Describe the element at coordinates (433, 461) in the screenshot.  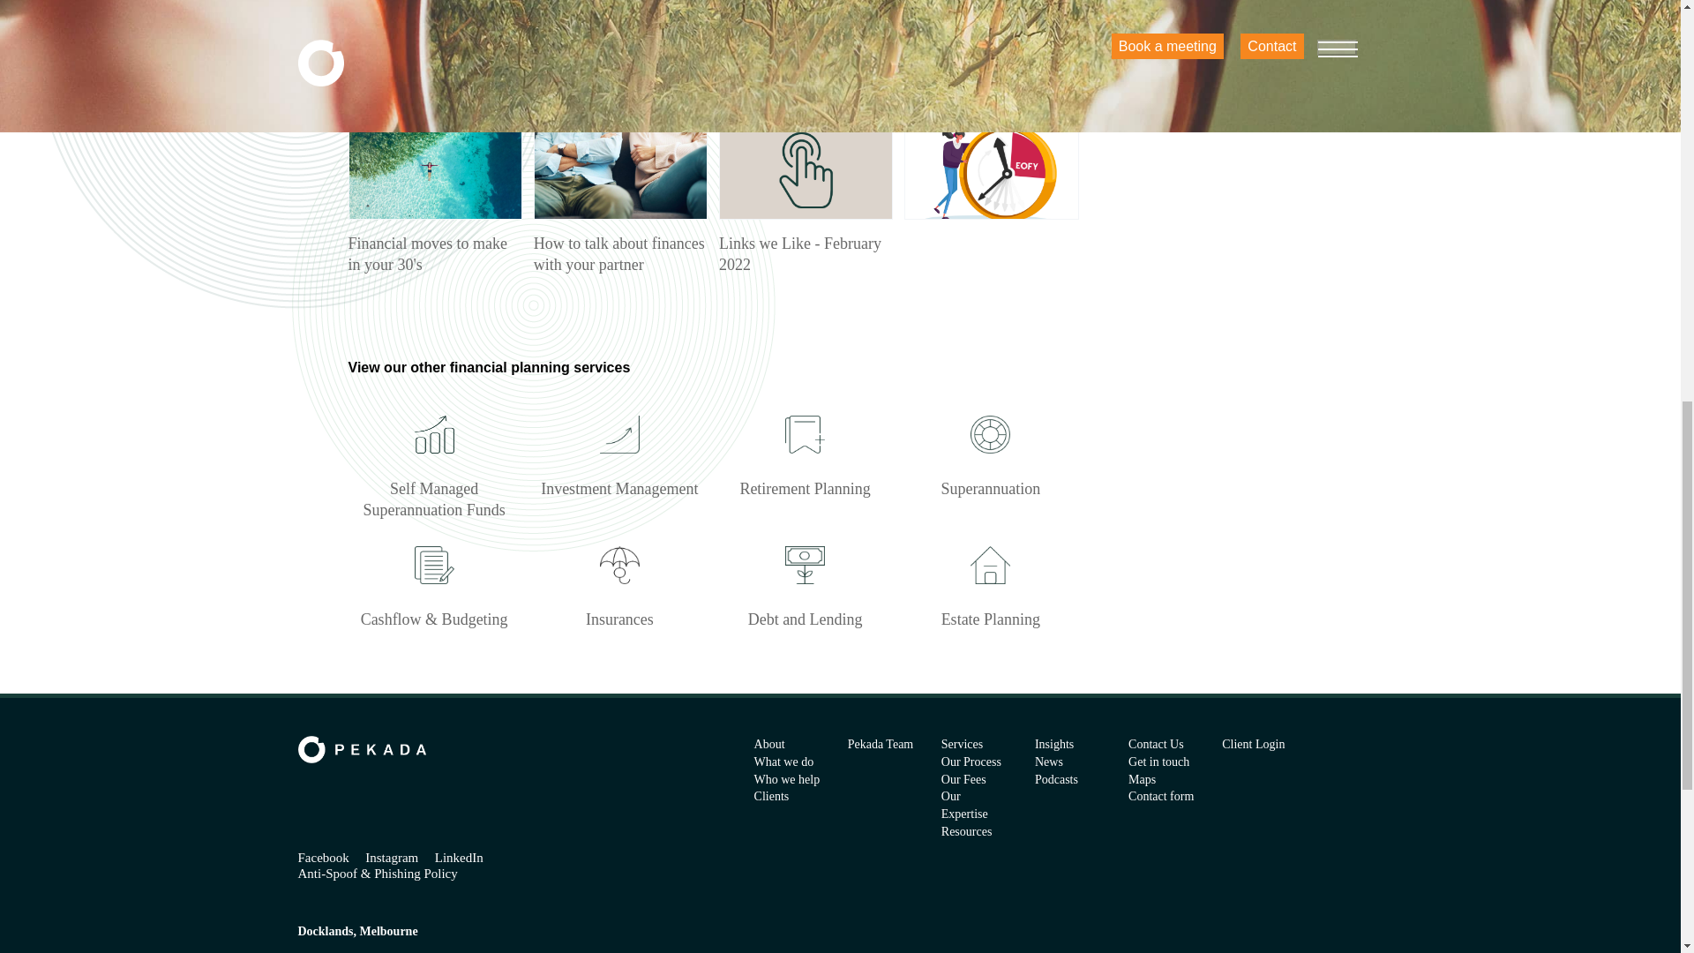
I see `Self Managed Superannuation Funds` at that location.